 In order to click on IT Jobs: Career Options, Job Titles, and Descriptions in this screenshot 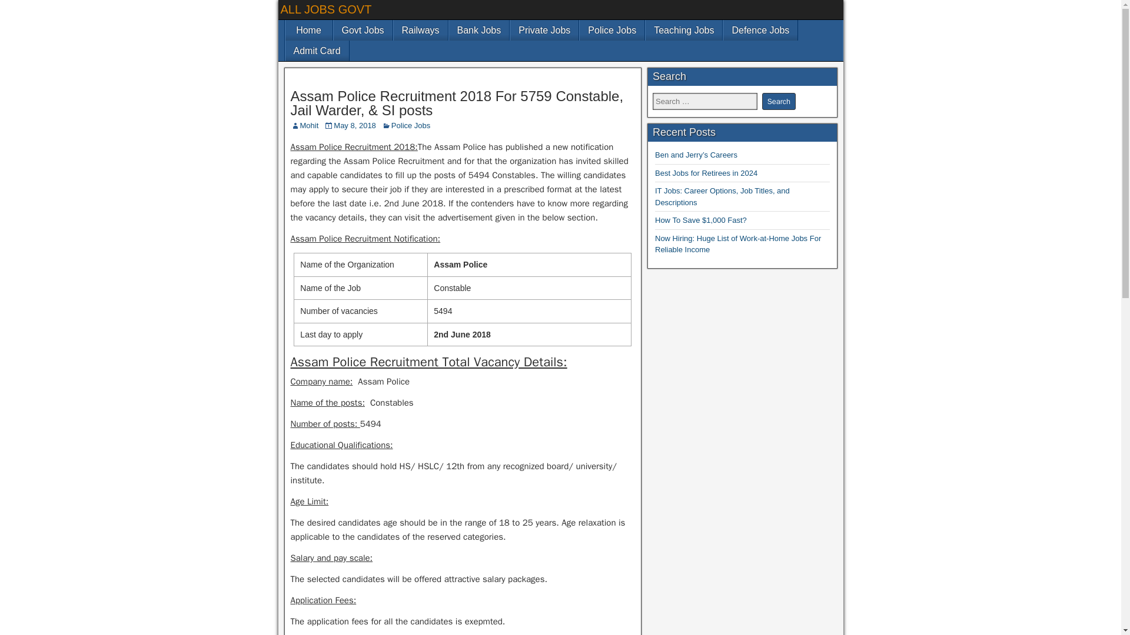, I will do `click(723, 196)`.